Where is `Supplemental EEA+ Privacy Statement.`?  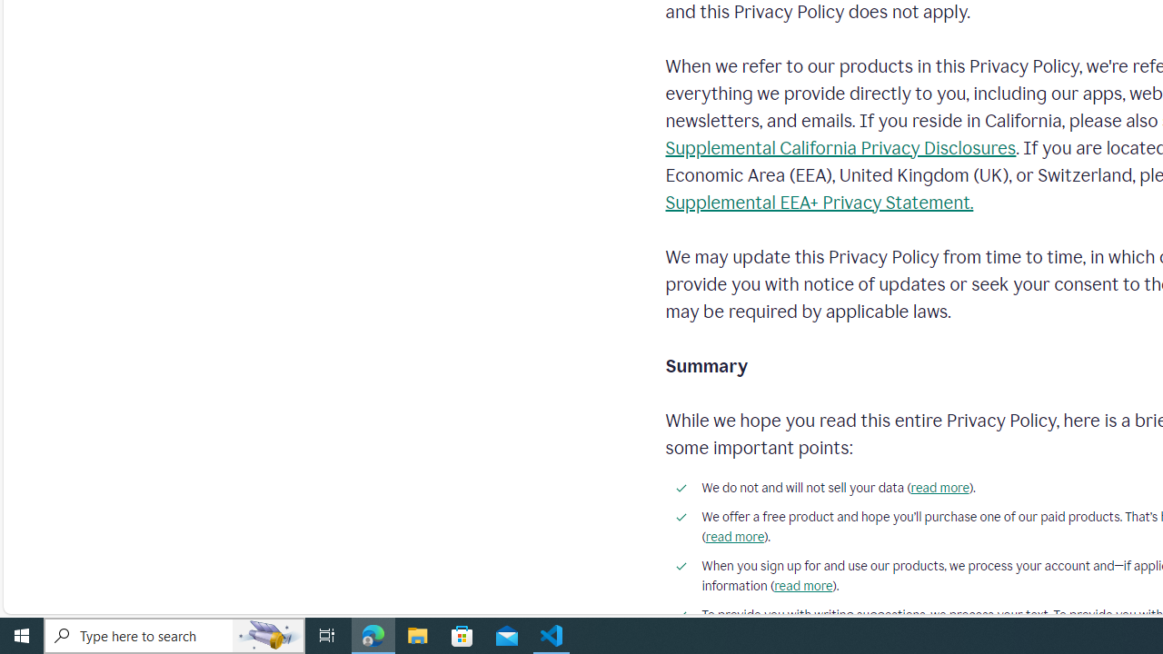
Supplemental EEA+ Privacy Statement. is located at coordinates (820, 202).